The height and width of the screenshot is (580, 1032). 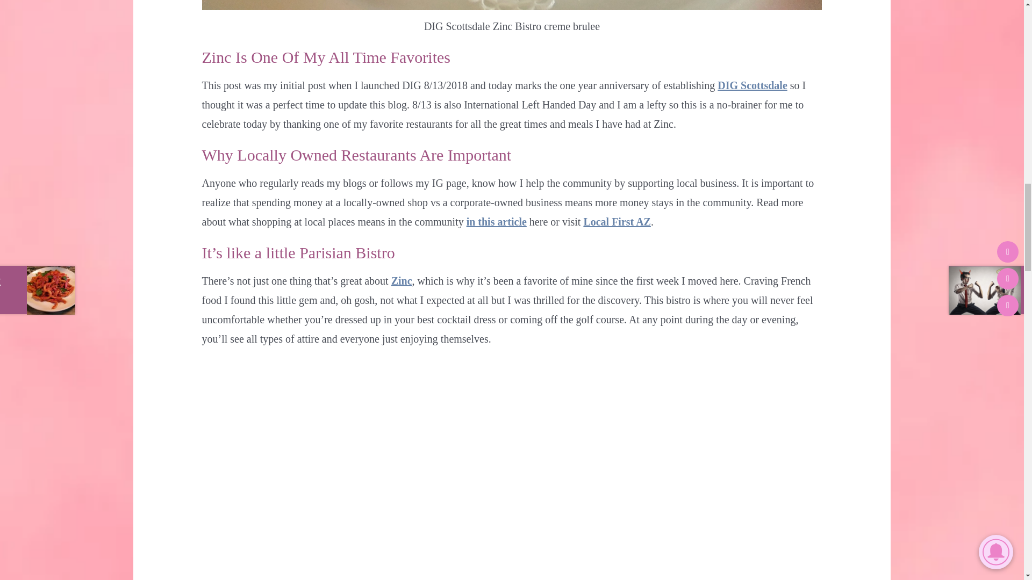 What do you see at coordinates (496, 221) in the screenshot?
I see `in this article` at bounding box center [496, 221].